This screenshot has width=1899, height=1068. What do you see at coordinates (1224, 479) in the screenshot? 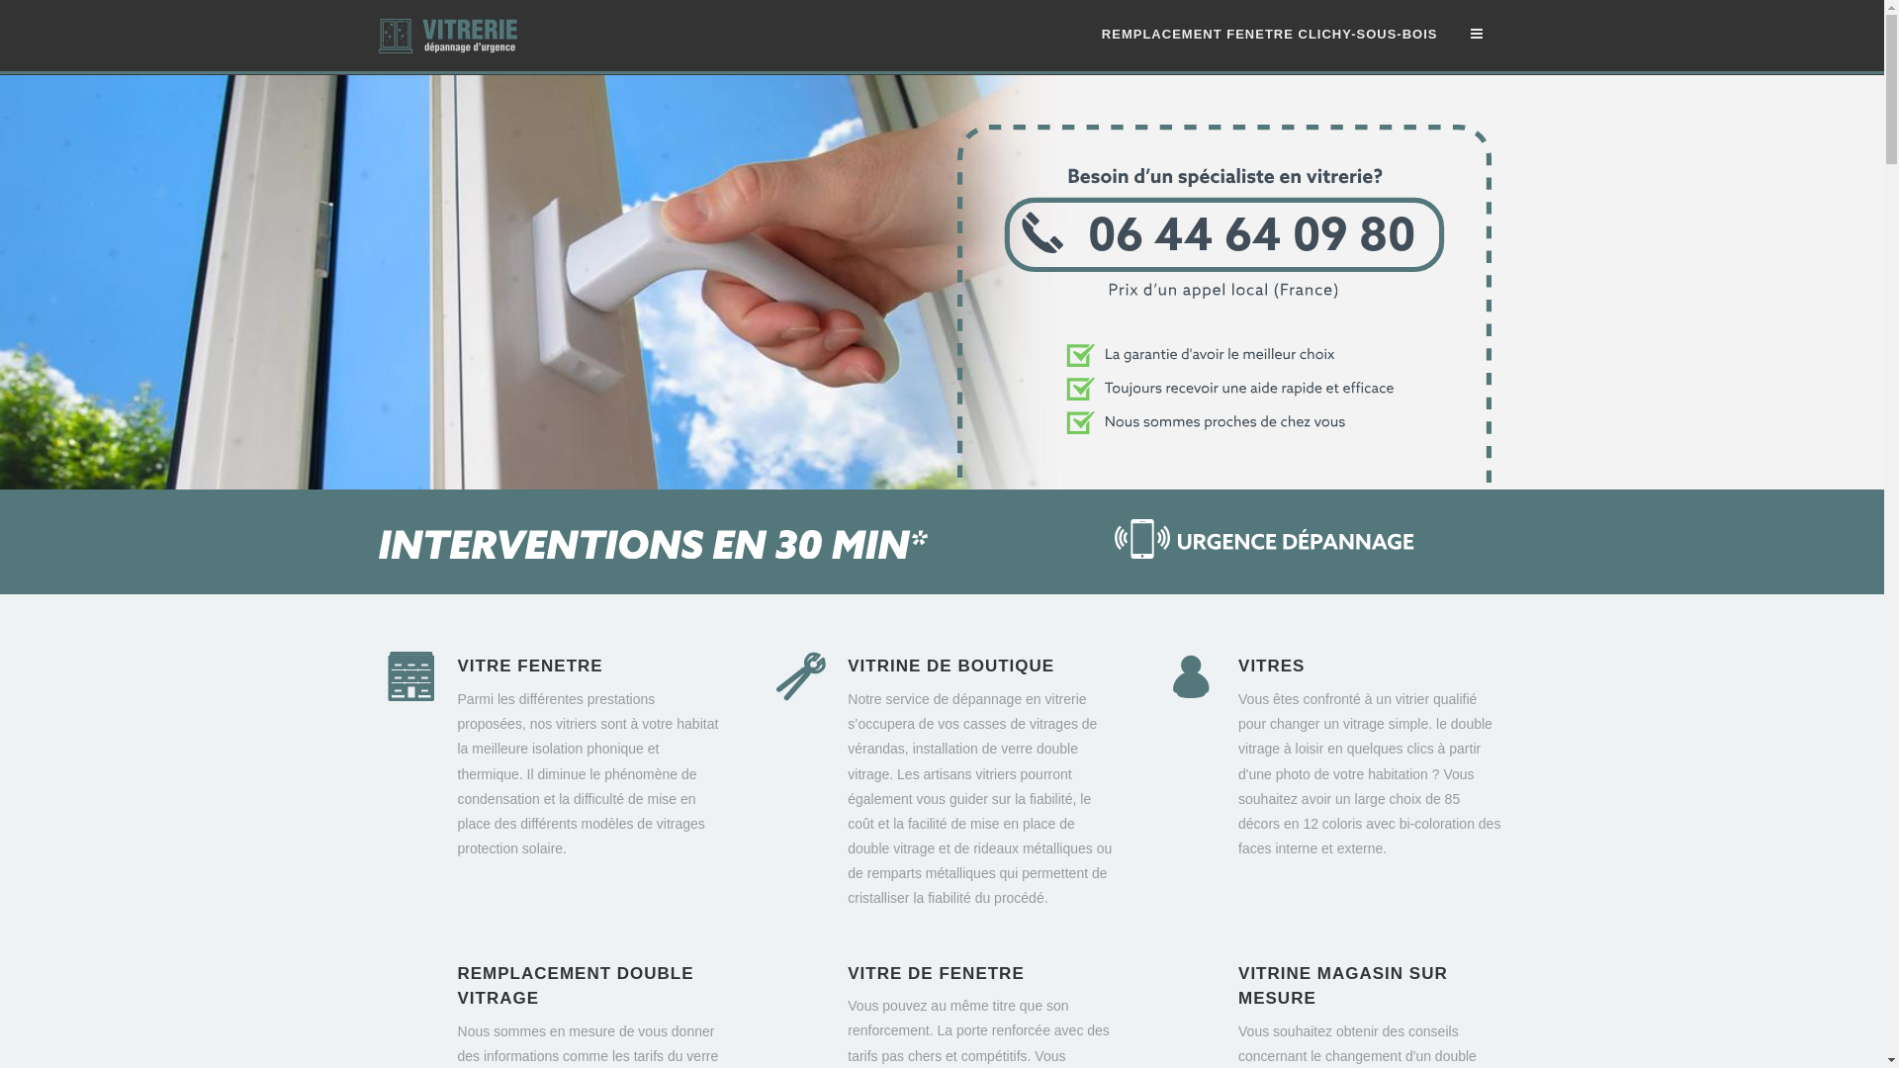
I see `06 44 64 09 80` at bounding box center [1224, 479].